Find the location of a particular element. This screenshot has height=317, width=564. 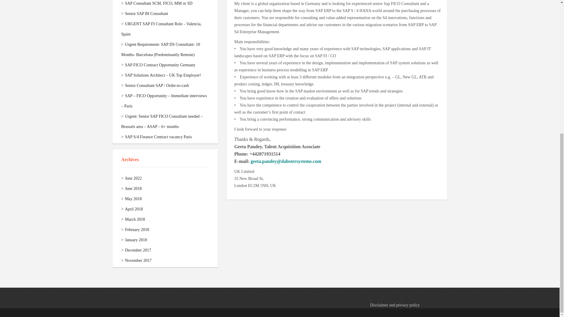

SAP FICO Contract Opportunity Germany is located at coordinates (158, 65).